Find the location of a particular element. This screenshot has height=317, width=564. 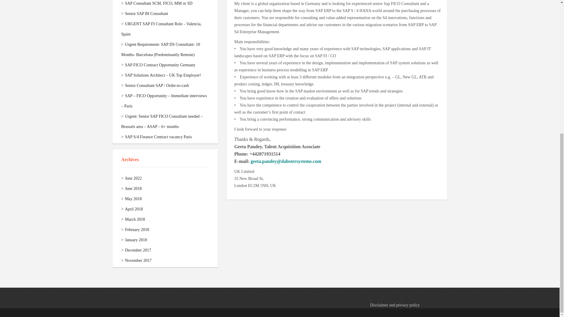

SAP FICO Contract Opportunity Germany is located at coordinates (158, 65).